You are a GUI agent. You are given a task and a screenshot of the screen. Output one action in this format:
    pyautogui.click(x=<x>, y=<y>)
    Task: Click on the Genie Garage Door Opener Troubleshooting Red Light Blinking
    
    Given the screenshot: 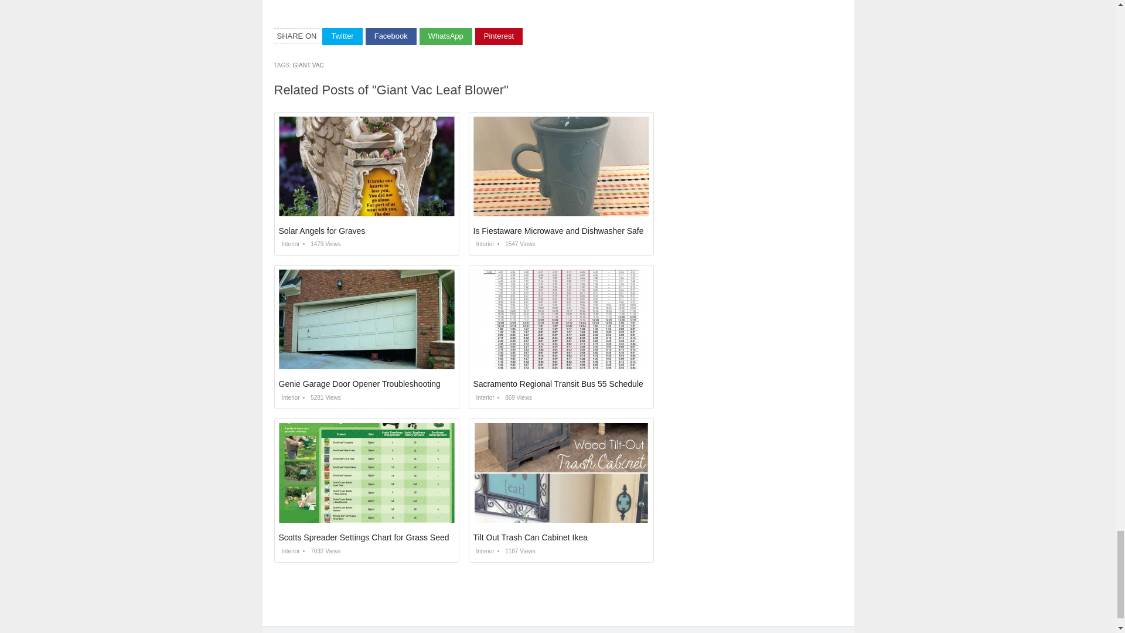 What is the action you would take?
    pyautogui.click(x=394, y=383)
    